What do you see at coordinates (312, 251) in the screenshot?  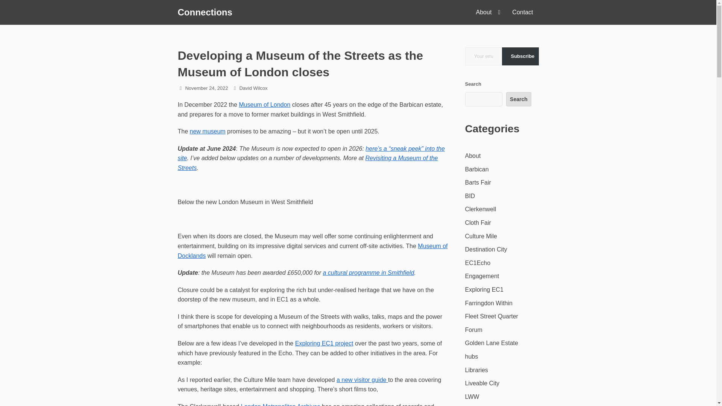 I see `Museum of Docklands` at bounding box center [312, 251].